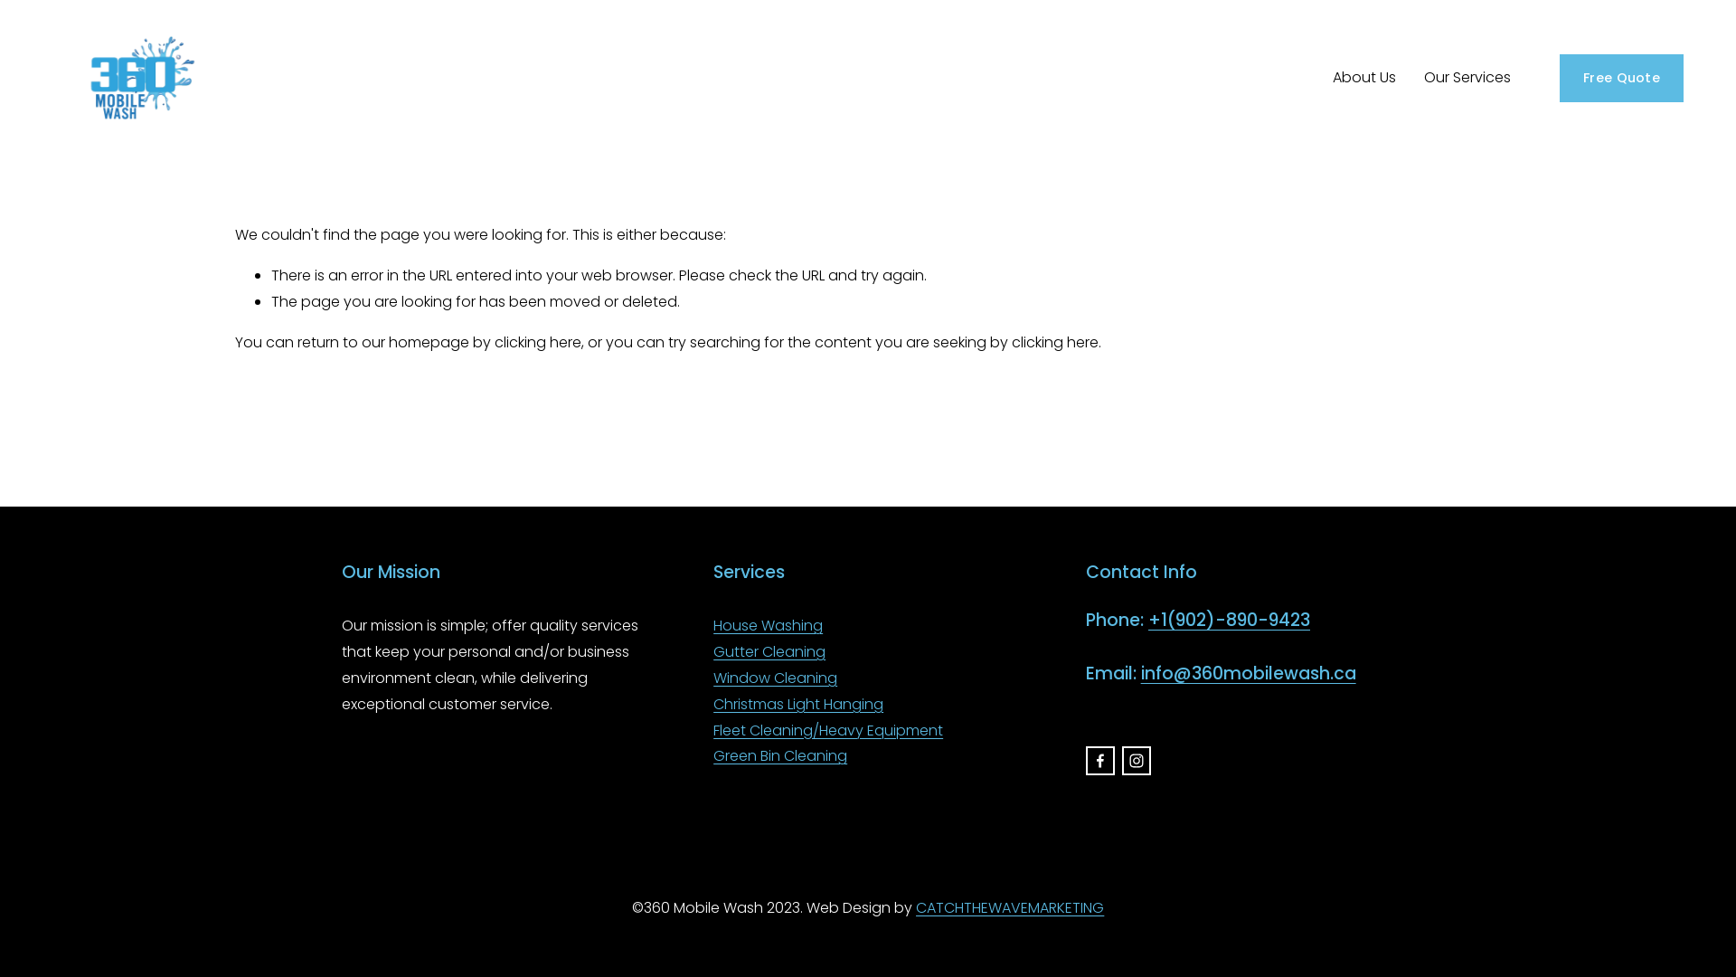 The width and height of the screenshot is (1736, 977). What do you see at coordinates (1622, 78) in the screenshot?
I see `Free Quote` at bounding box center [1622, 78].